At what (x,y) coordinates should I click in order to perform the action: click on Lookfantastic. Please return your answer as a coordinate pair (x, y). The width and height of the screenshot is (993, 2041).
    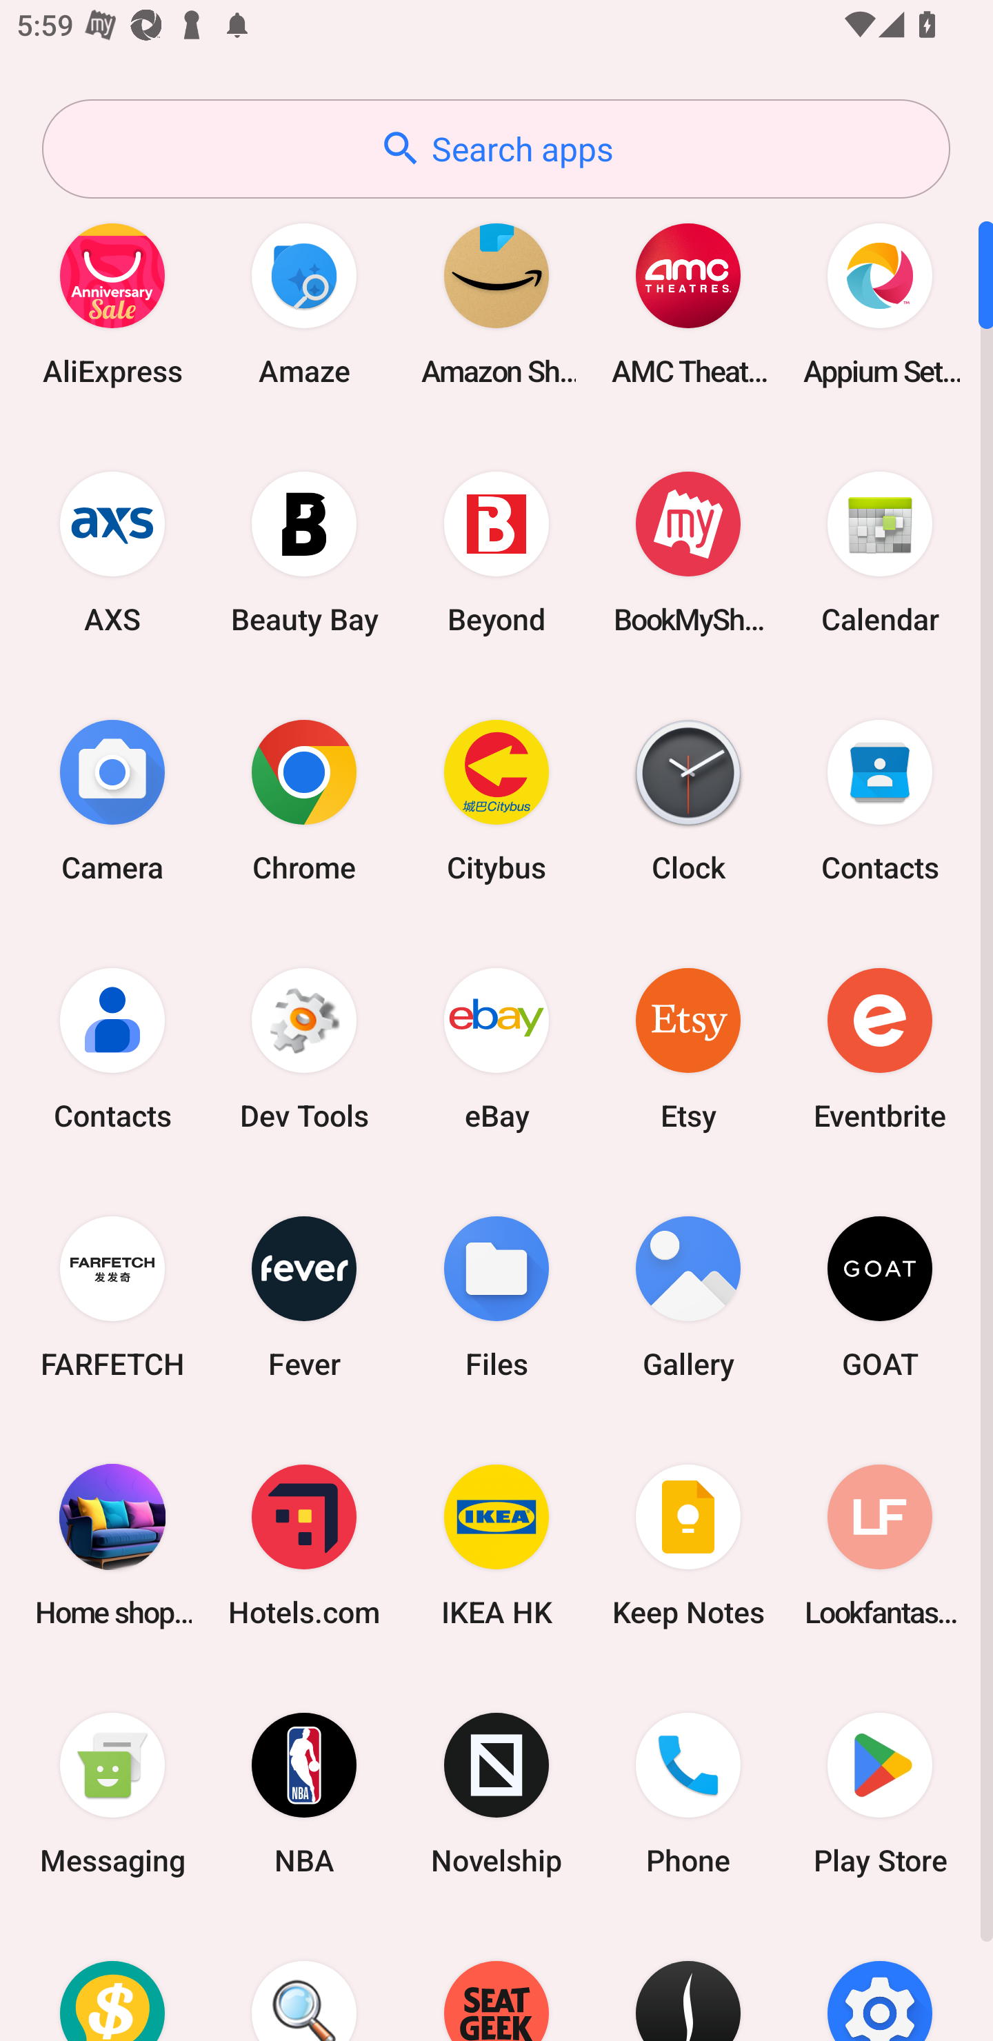
    Looking at the image, I should click on (880, 1545).